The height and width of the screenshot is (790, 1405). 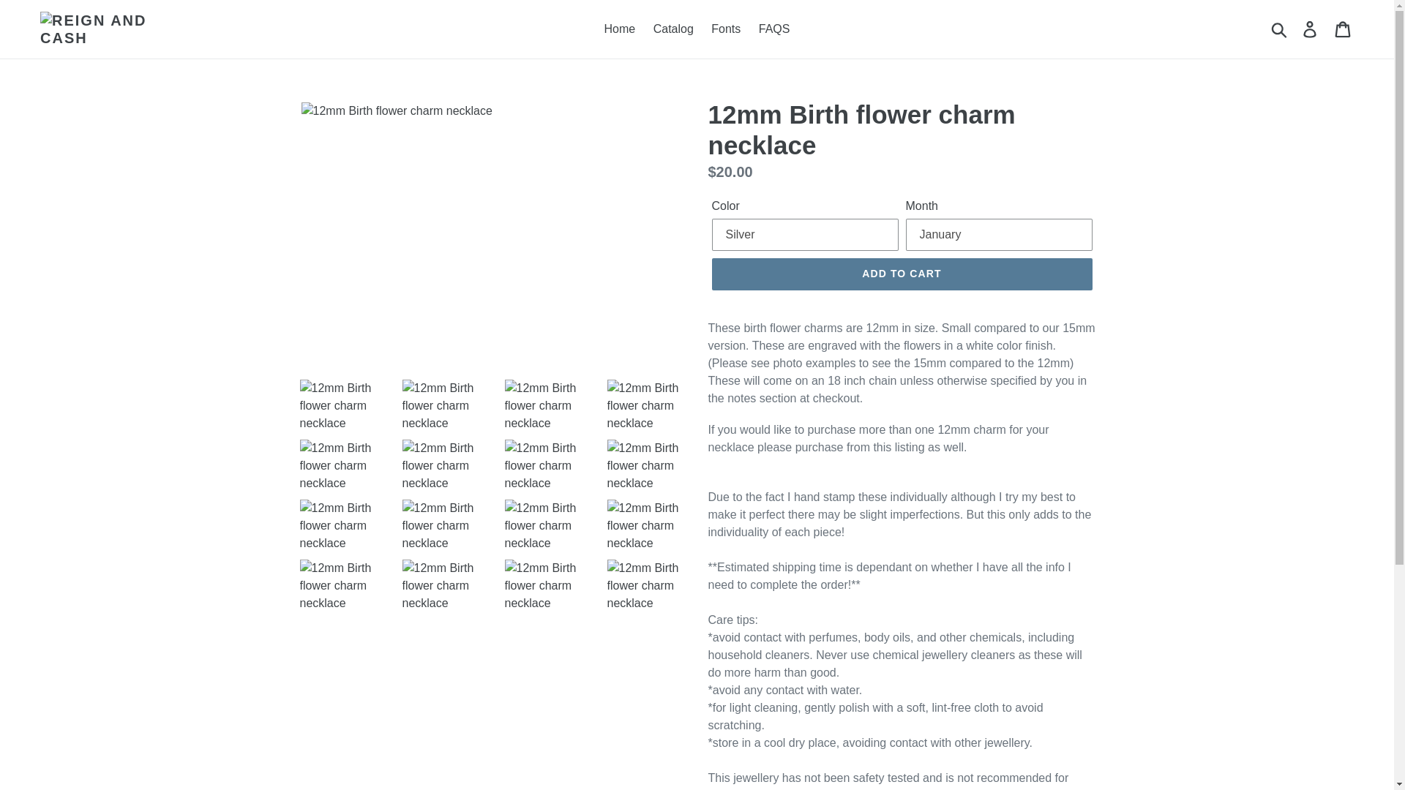 I want to click on ADD TO CART, so click(x=901, y=274).